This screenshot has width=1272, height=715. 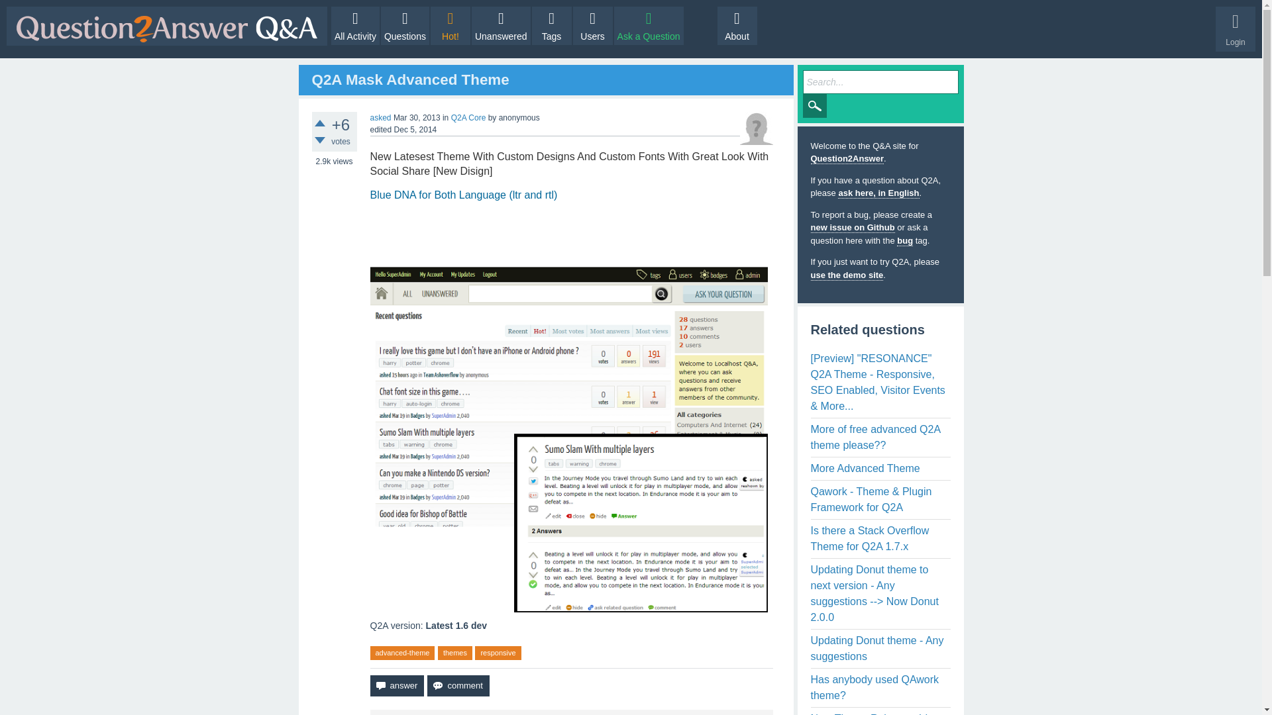 What do you see at coordinates (450, 25) in the screenshot?
I see `Hot!` at bounding box center [450, 25].